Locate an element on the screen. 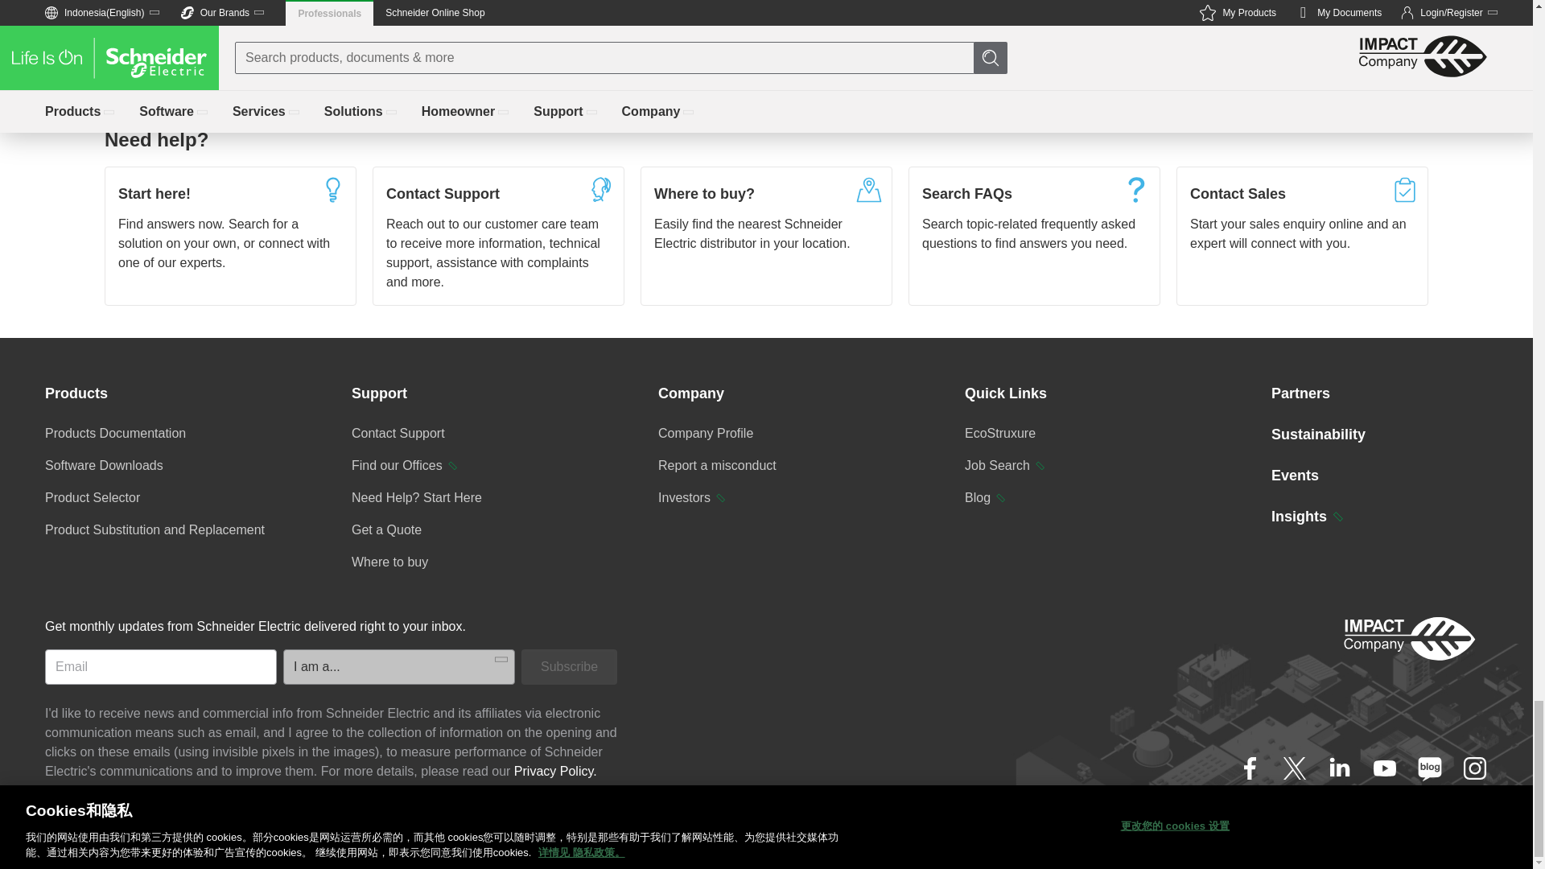 This screenshot has height=869, width=1545. Products Documentation is located at coordinates (114, 433).